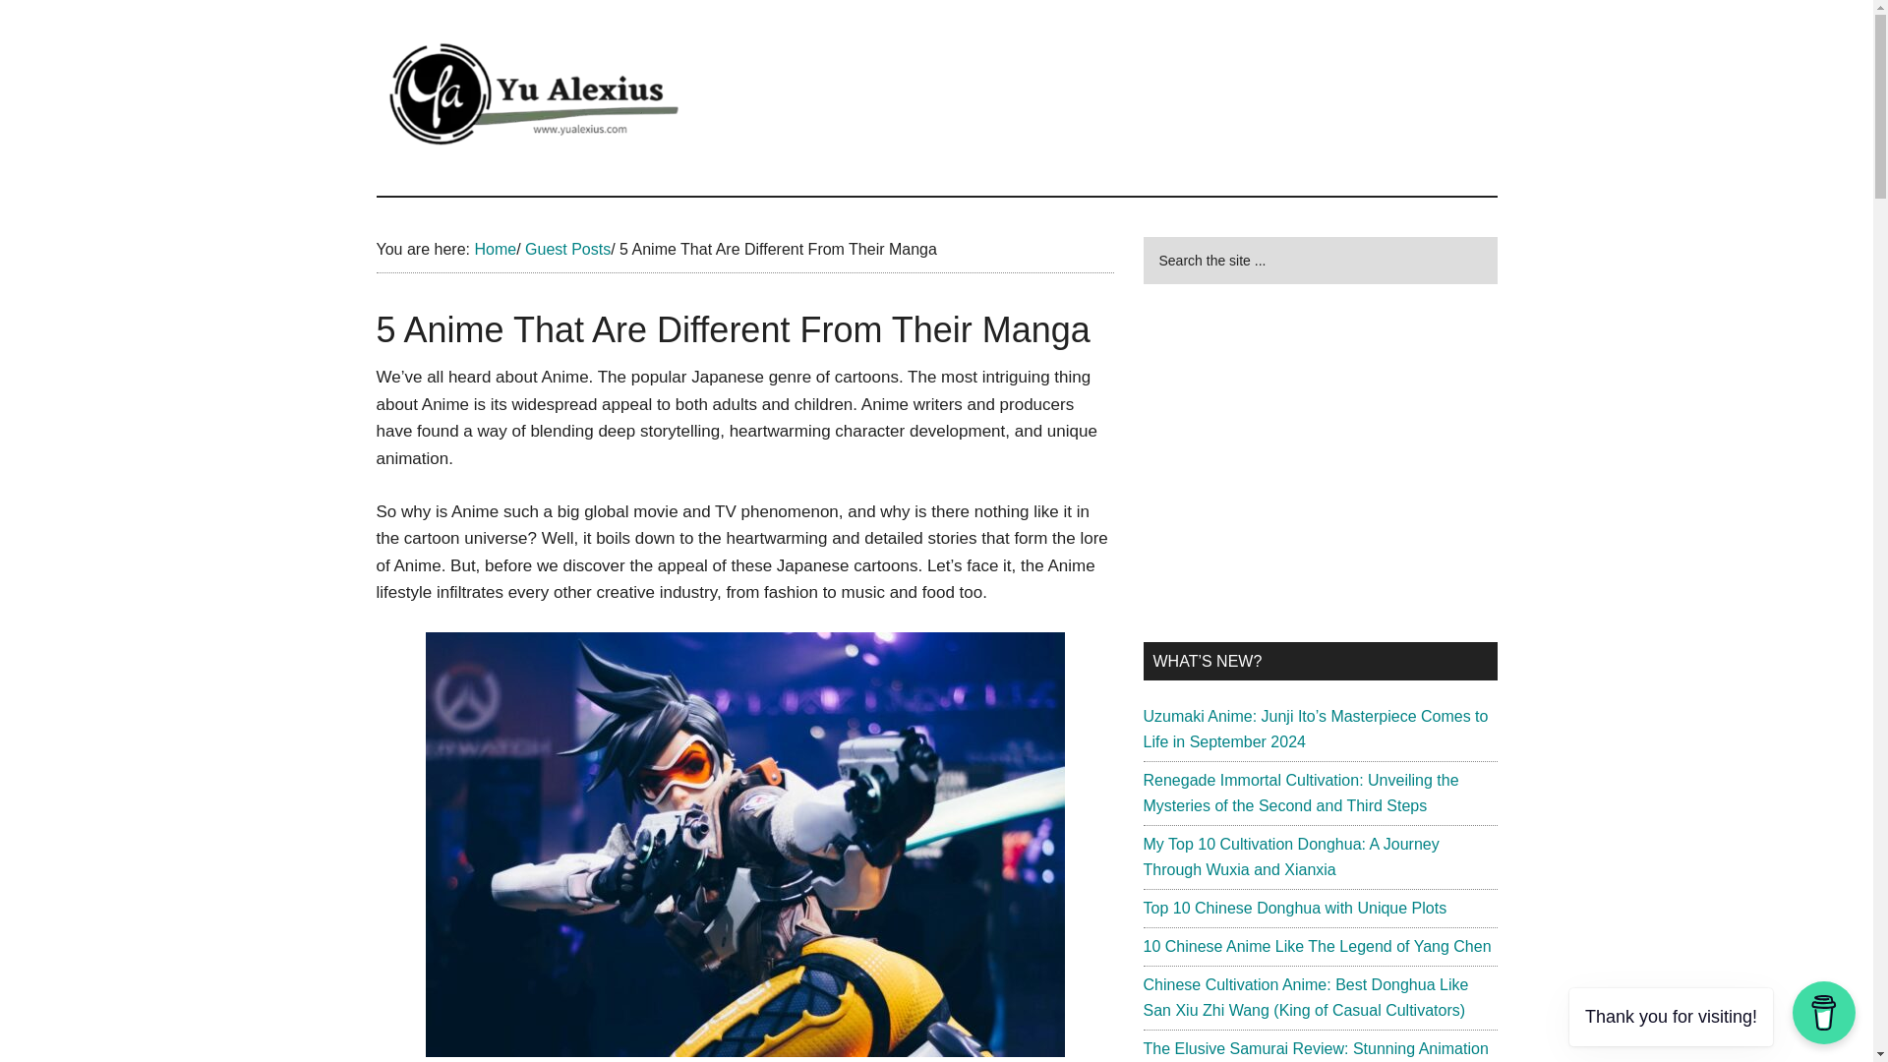 This screenshot has width=1888, height=1062. Describe the element at coordinates (566, 250) in the screenshot. I see `Guest Posts` at that location.